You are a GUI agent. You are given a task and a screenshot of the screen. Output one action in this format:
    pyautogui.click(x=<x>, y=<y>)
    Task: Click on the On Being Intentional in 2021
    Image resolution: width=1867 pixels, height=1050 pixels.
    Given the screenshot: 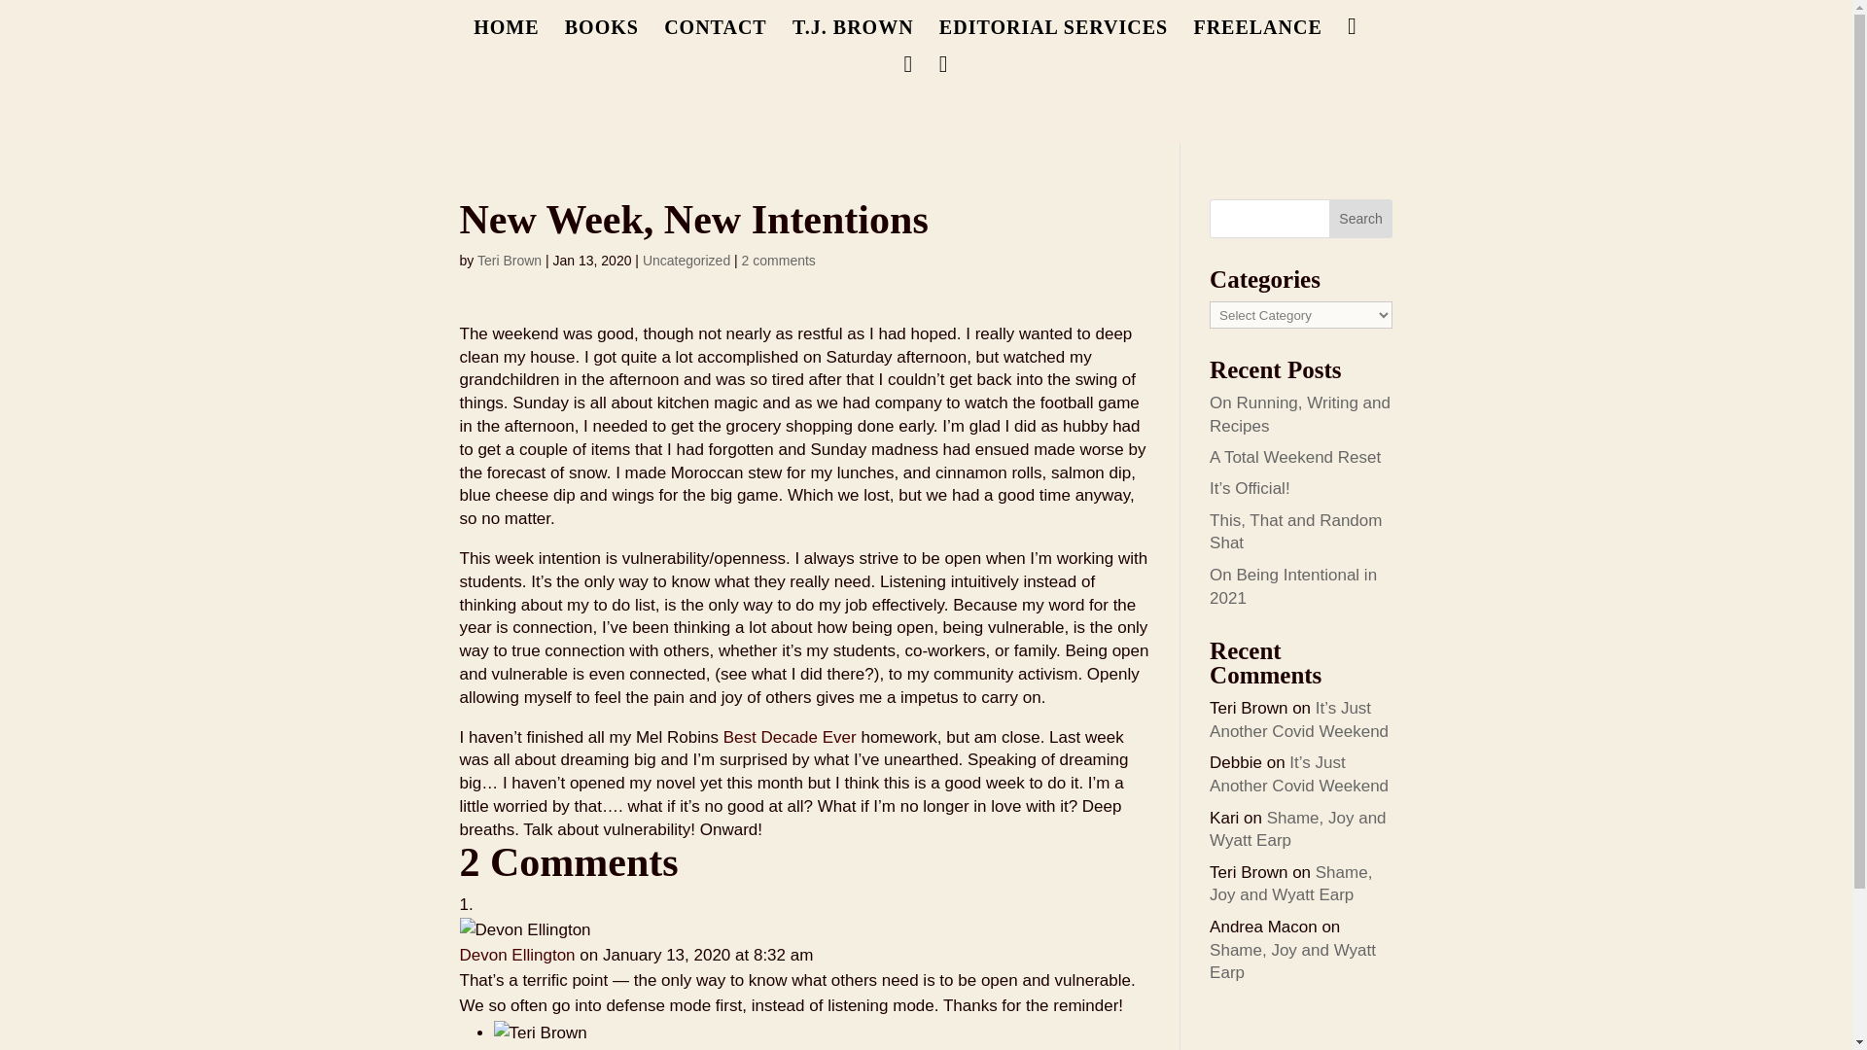 What is the action you would take?
    pyautogui.click(x=1293, y=587)
    